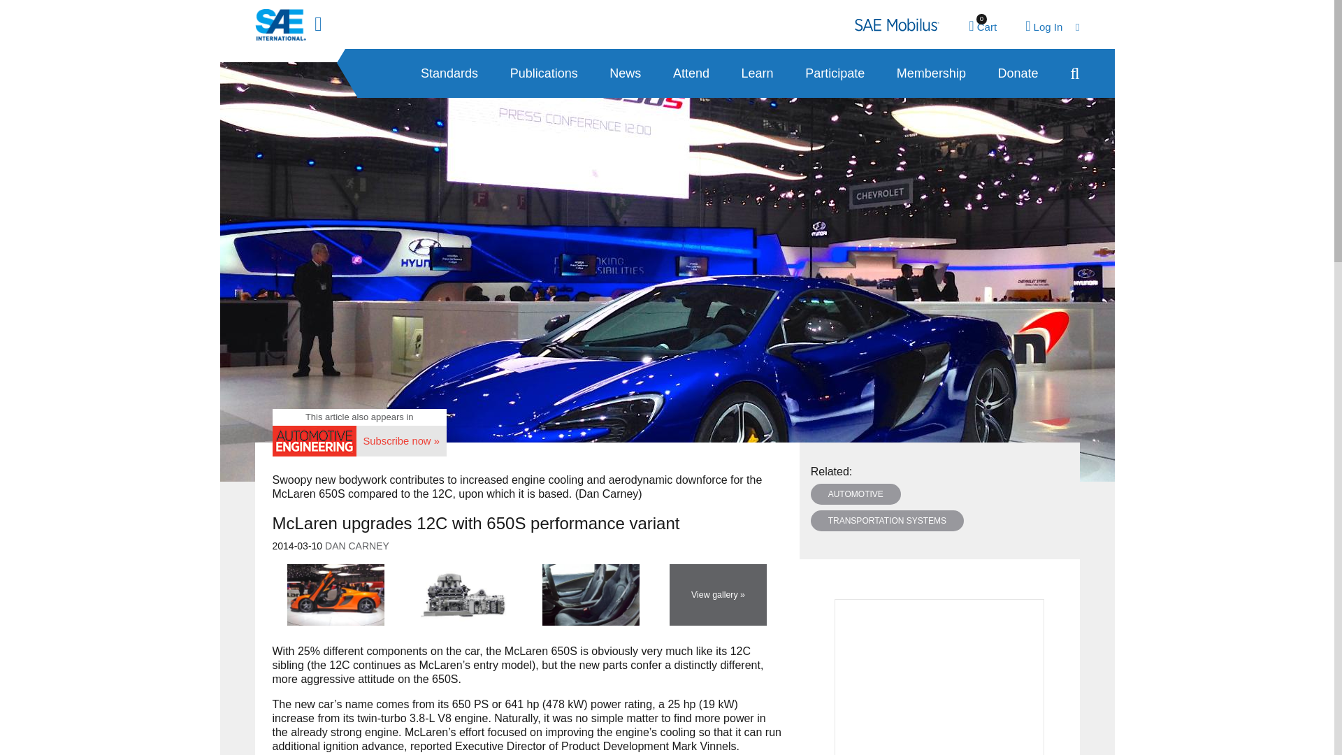  What do you see at coordinates (1051, 27) in the screenshot?
I see `Log In` at bounding box center [1051, 27].